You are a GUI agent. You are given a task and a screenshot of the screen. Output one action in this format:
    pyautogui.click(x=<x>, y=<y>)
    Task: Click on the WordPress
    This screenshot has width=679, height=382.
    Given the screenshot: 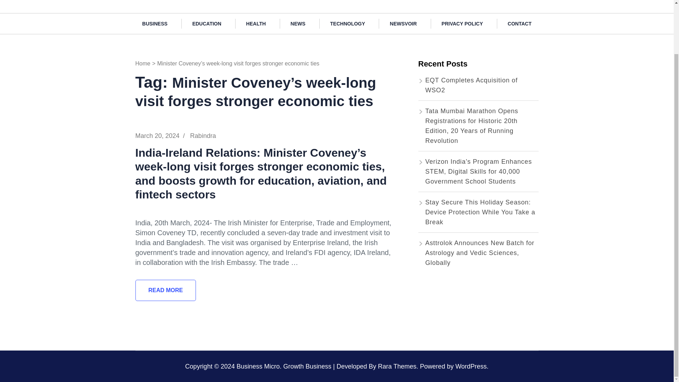 What is the action you would take?
    pyautogui.click(x=471, y=366)
    